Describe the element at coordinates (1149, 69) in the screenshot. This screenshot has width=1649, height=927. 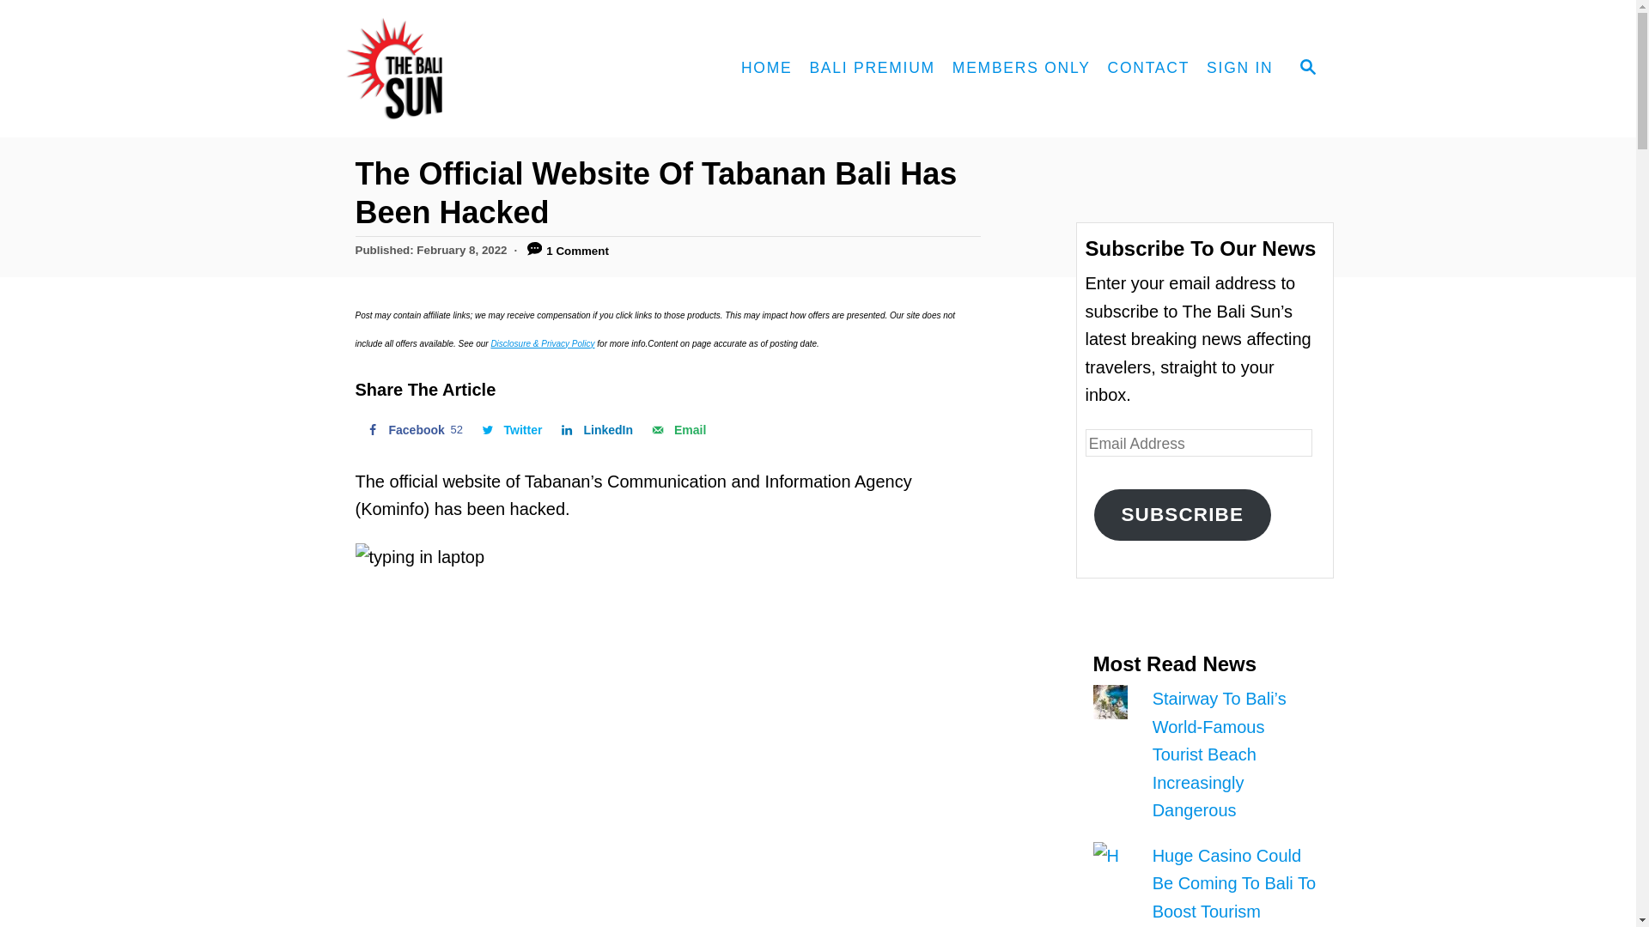
I see `CONTACT` at that location.